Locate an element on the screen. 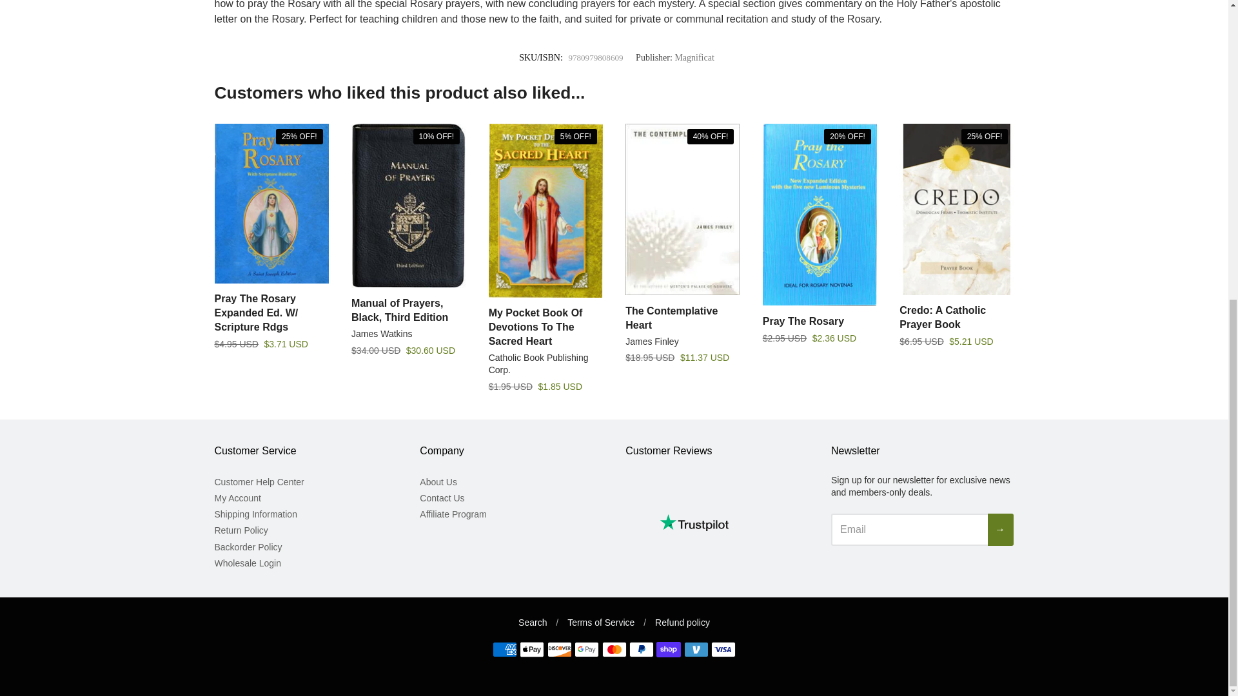 This screenshot has width=1238, height=696. Venmo is located at coordinates (696, 649).